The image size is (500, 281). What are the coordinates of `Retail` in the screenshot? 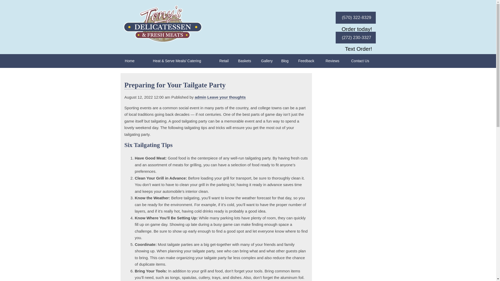 It's located at (224, 61).